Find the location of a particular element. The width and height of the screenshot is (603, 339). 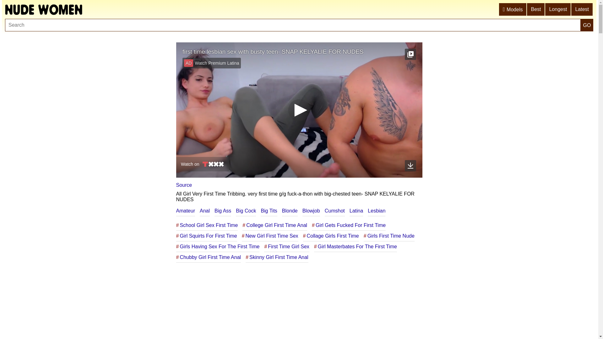

Chubby Girl First Time Anal is located at coordinates (209, 257).